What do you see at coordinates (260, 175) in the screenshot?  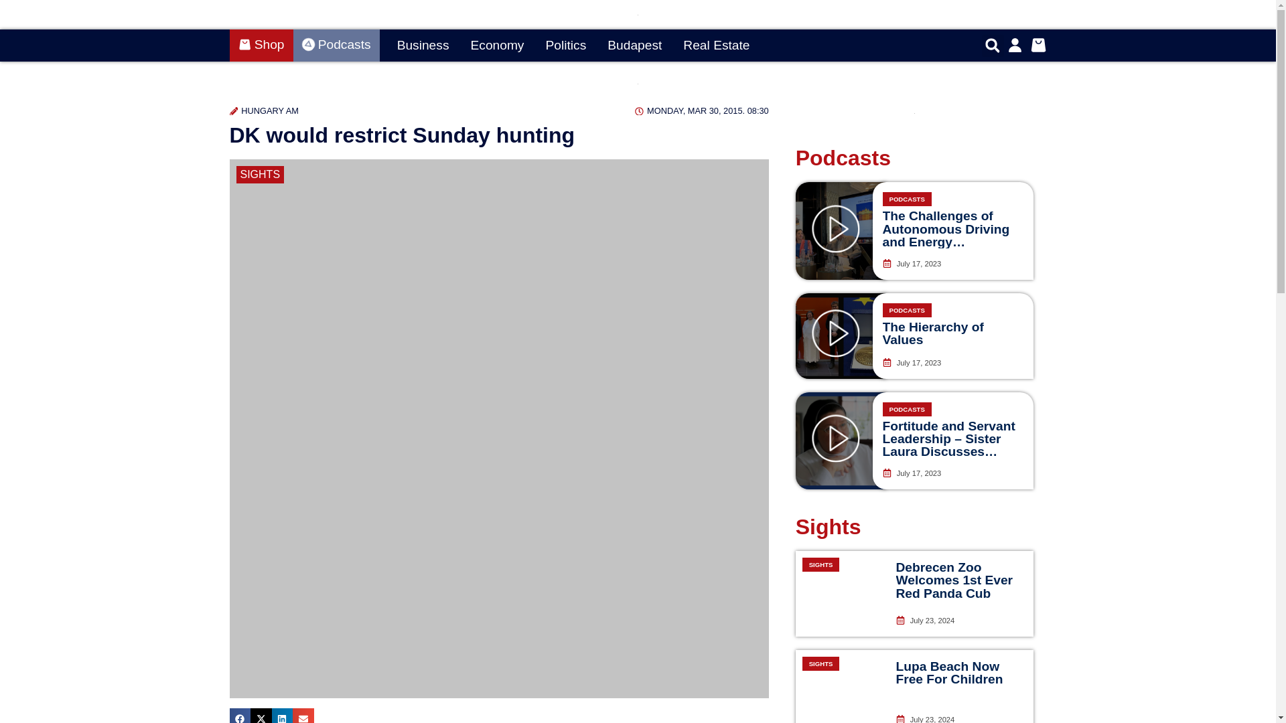 I see `SIGHTS` at bounding box center [260, 175].